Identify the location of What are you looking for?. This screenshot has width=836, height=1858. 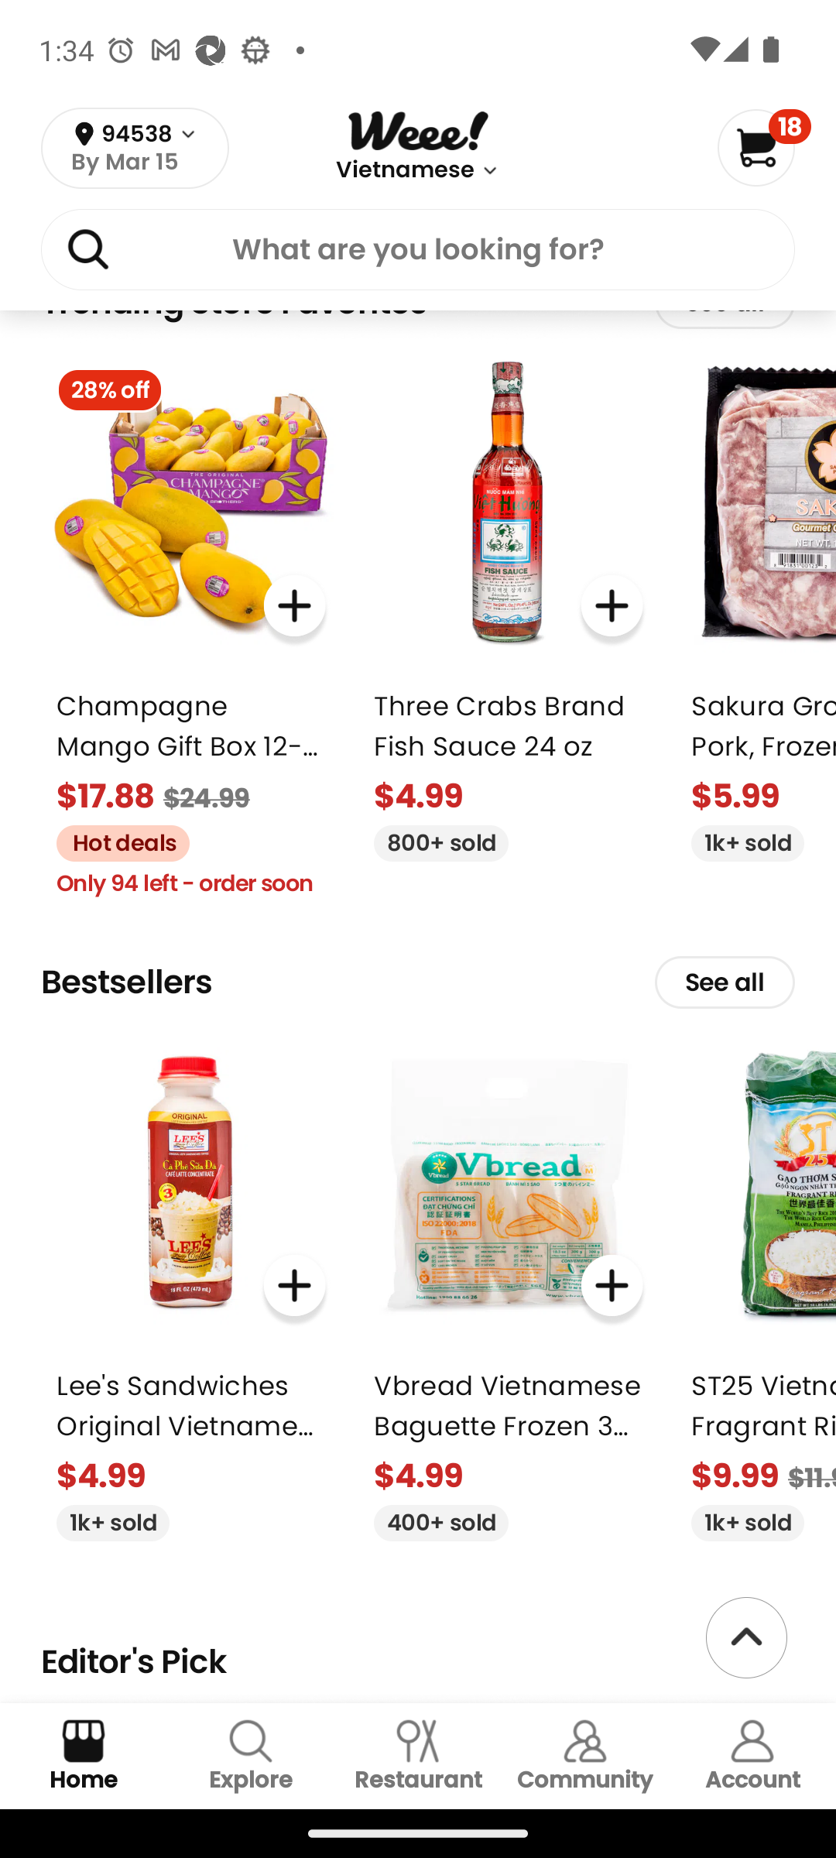
(418, 253).